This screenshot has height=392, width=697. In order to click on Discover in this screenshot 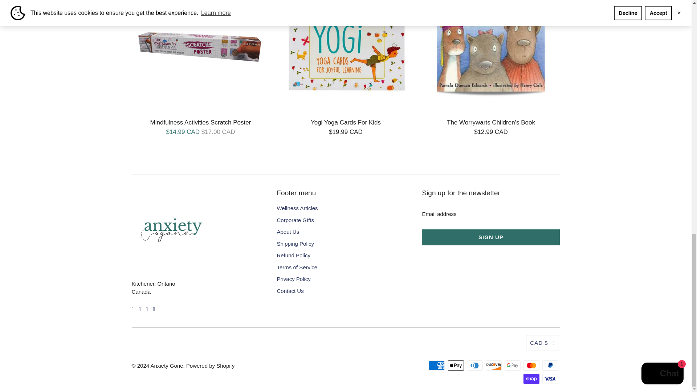, I will do `click(494, 365)`.